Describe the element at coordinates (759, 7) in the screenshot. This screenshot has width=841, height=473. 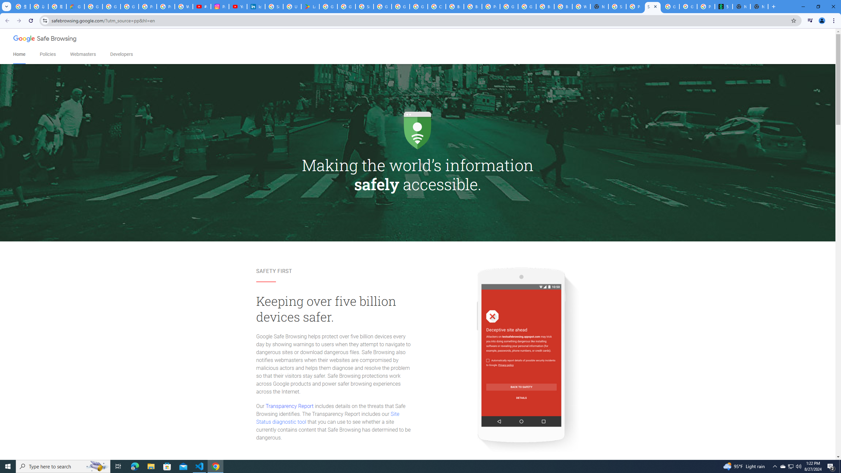
I see `New Tab` at that location.